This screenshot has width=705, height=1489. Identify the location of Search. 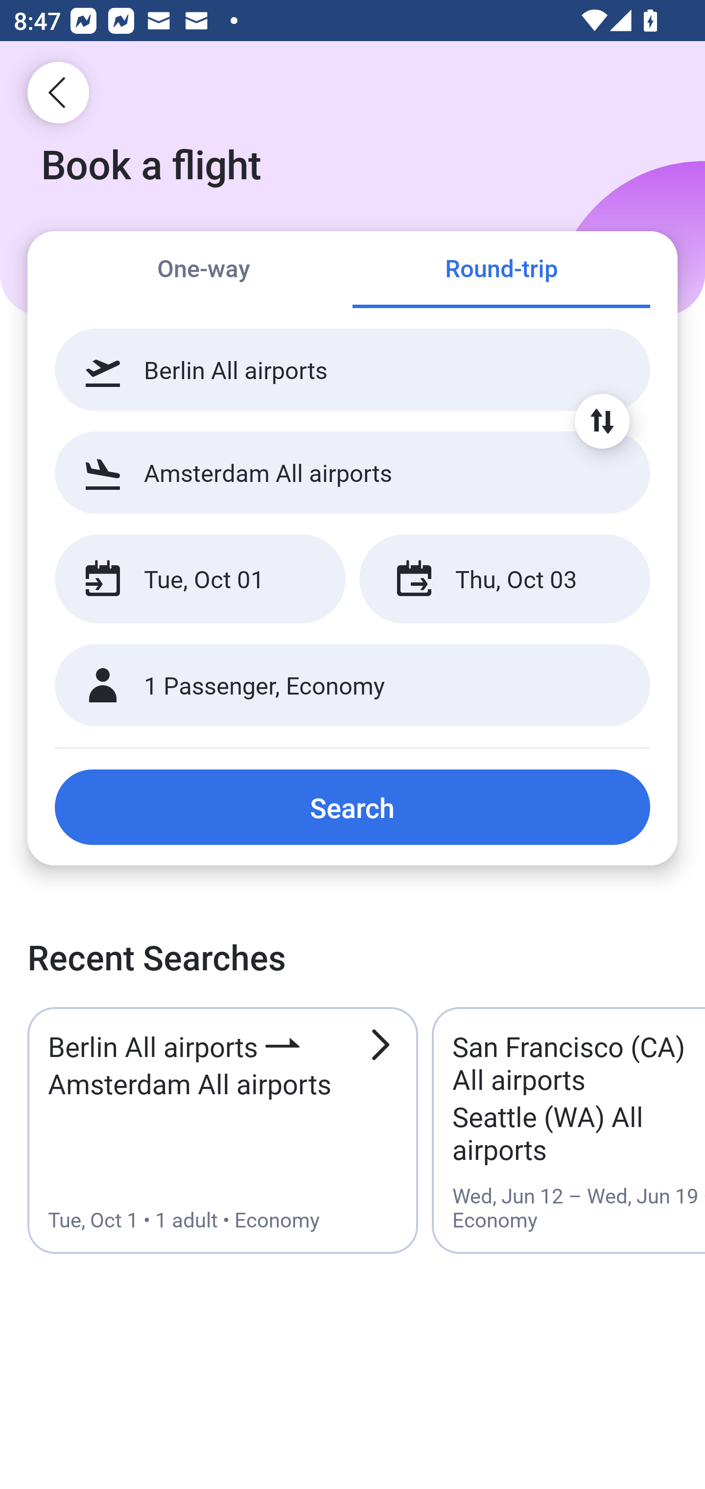
(352, 807).